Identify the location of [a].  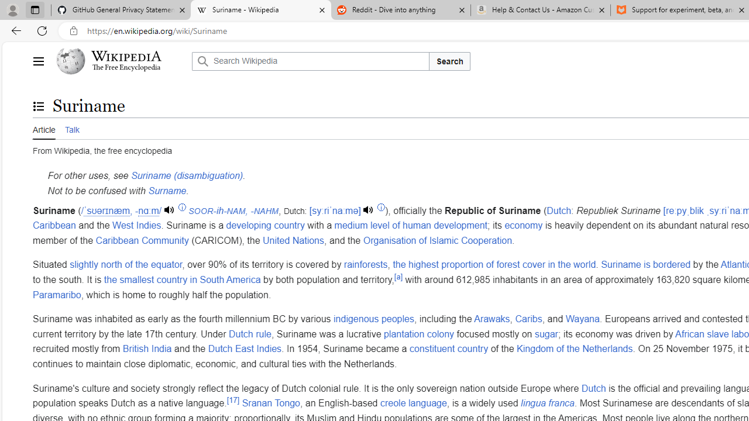
(398, 276).